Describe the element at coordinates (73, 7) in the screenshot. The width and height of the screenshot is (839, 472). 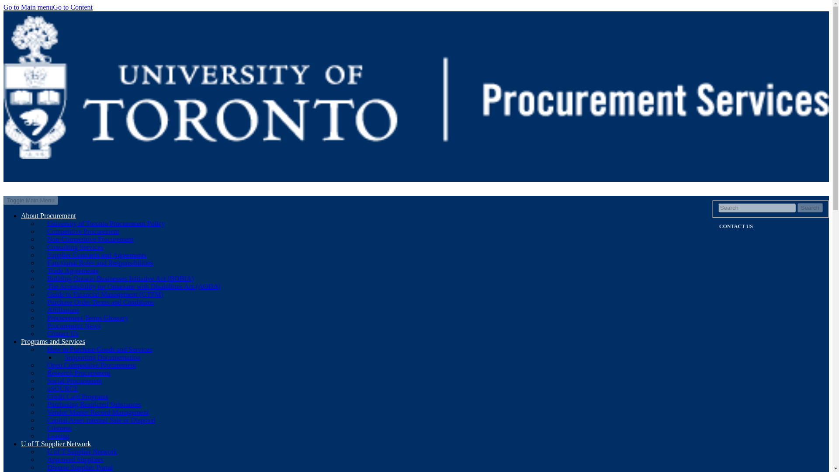
I see `Go to Content` at that location.